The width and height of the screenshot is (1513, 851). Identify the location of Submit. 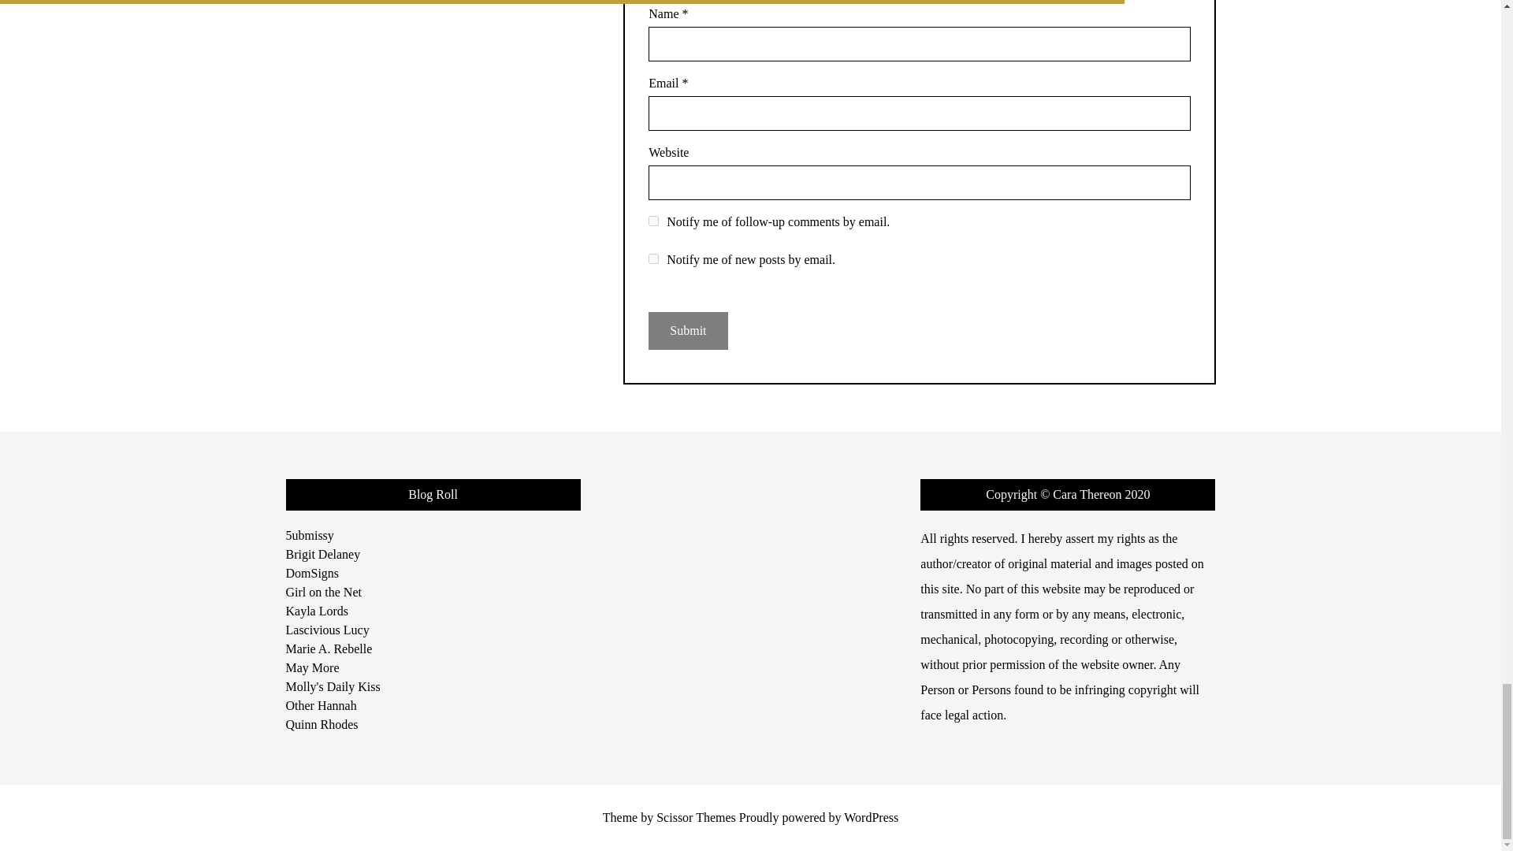
(688, 331).